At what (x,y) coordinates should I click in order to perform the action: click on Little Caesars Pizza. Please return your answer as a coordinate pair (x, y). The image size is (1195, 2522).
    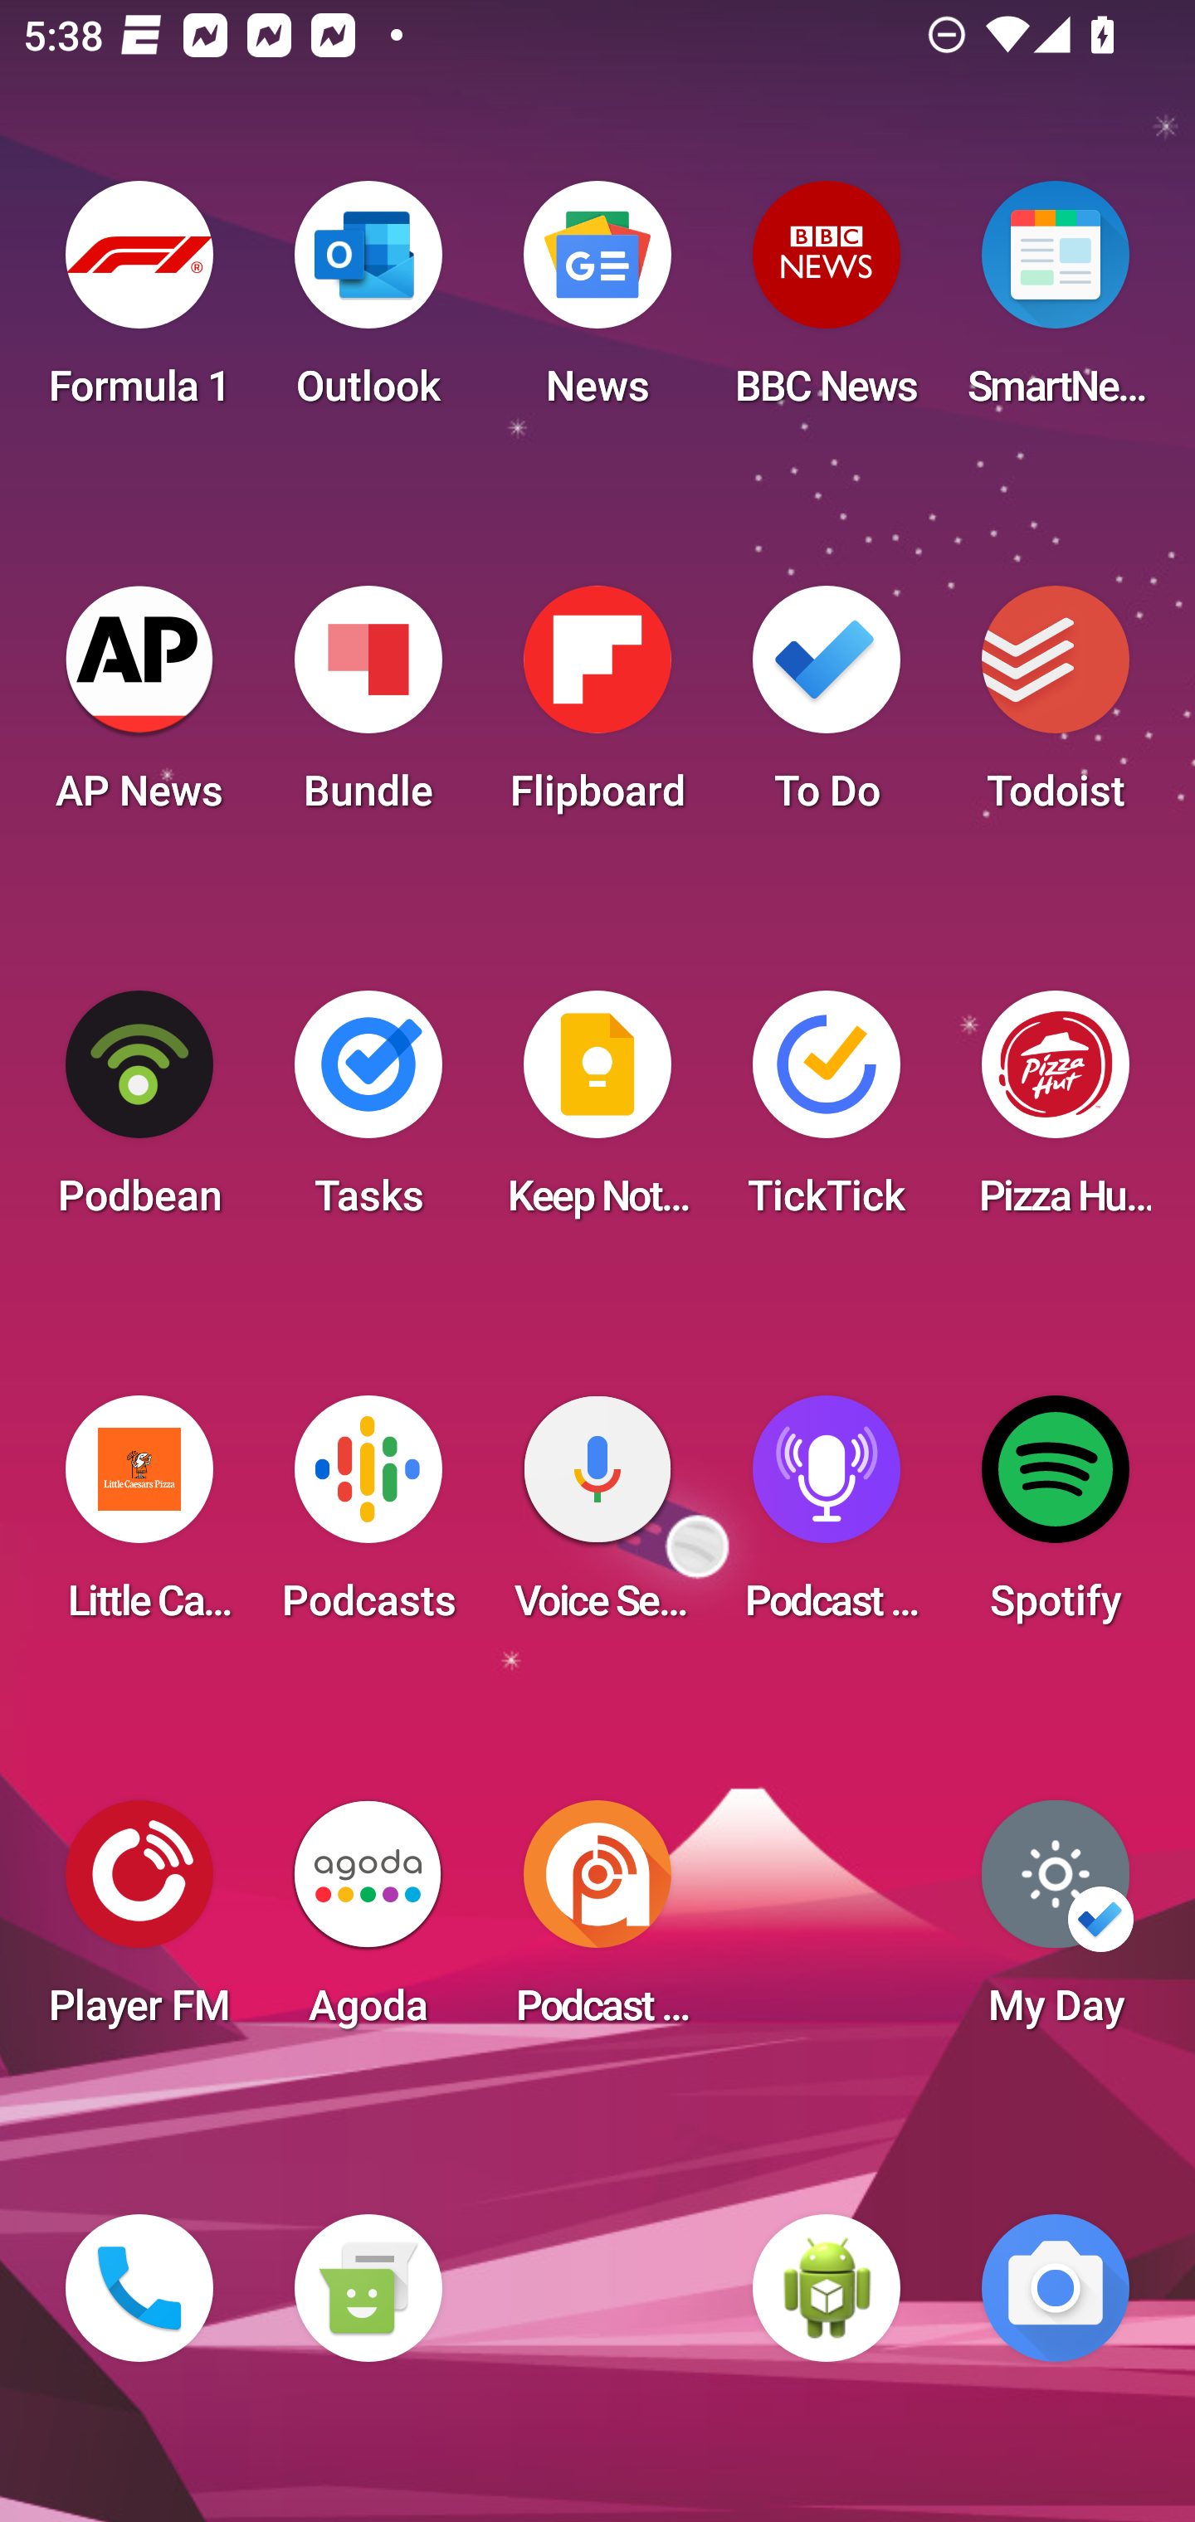
    Looking at the image, I should click on (139, 1518).